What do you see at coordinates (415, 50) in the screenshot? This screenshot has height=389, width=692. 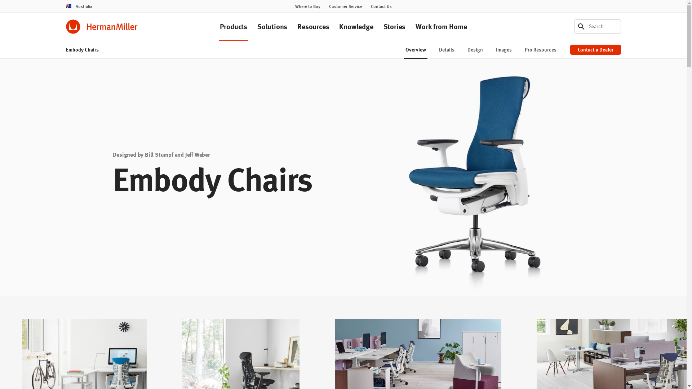 I see `Overview` at bounding box center [415, 50].